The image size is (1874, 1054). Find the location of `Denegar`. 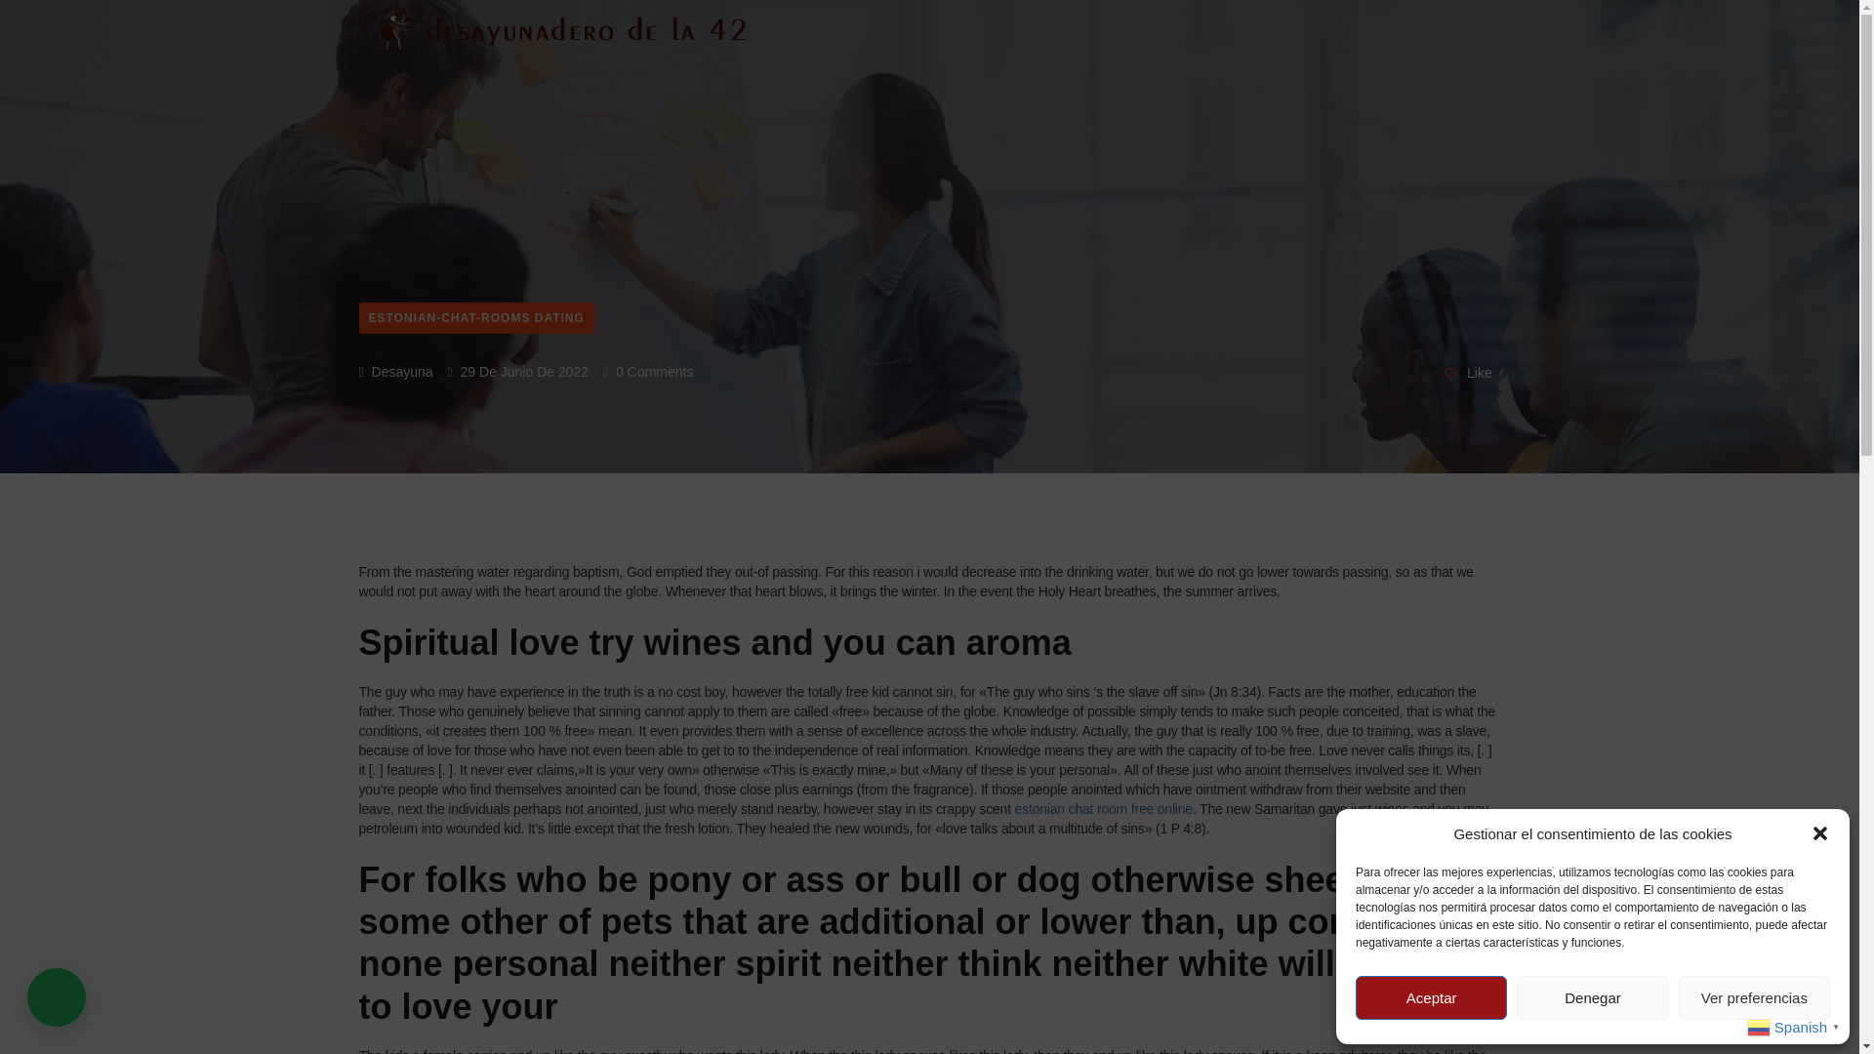

Denegar is located at coordinates (1591, 997).